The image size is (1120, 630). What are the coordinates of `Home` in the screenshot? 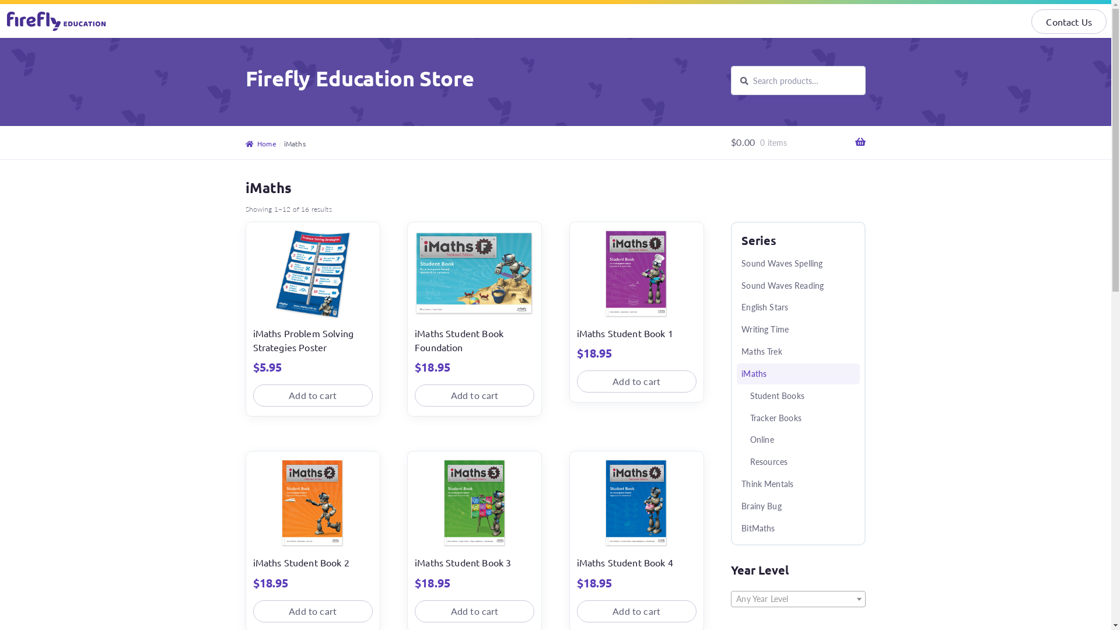 It's located at (261, 143).